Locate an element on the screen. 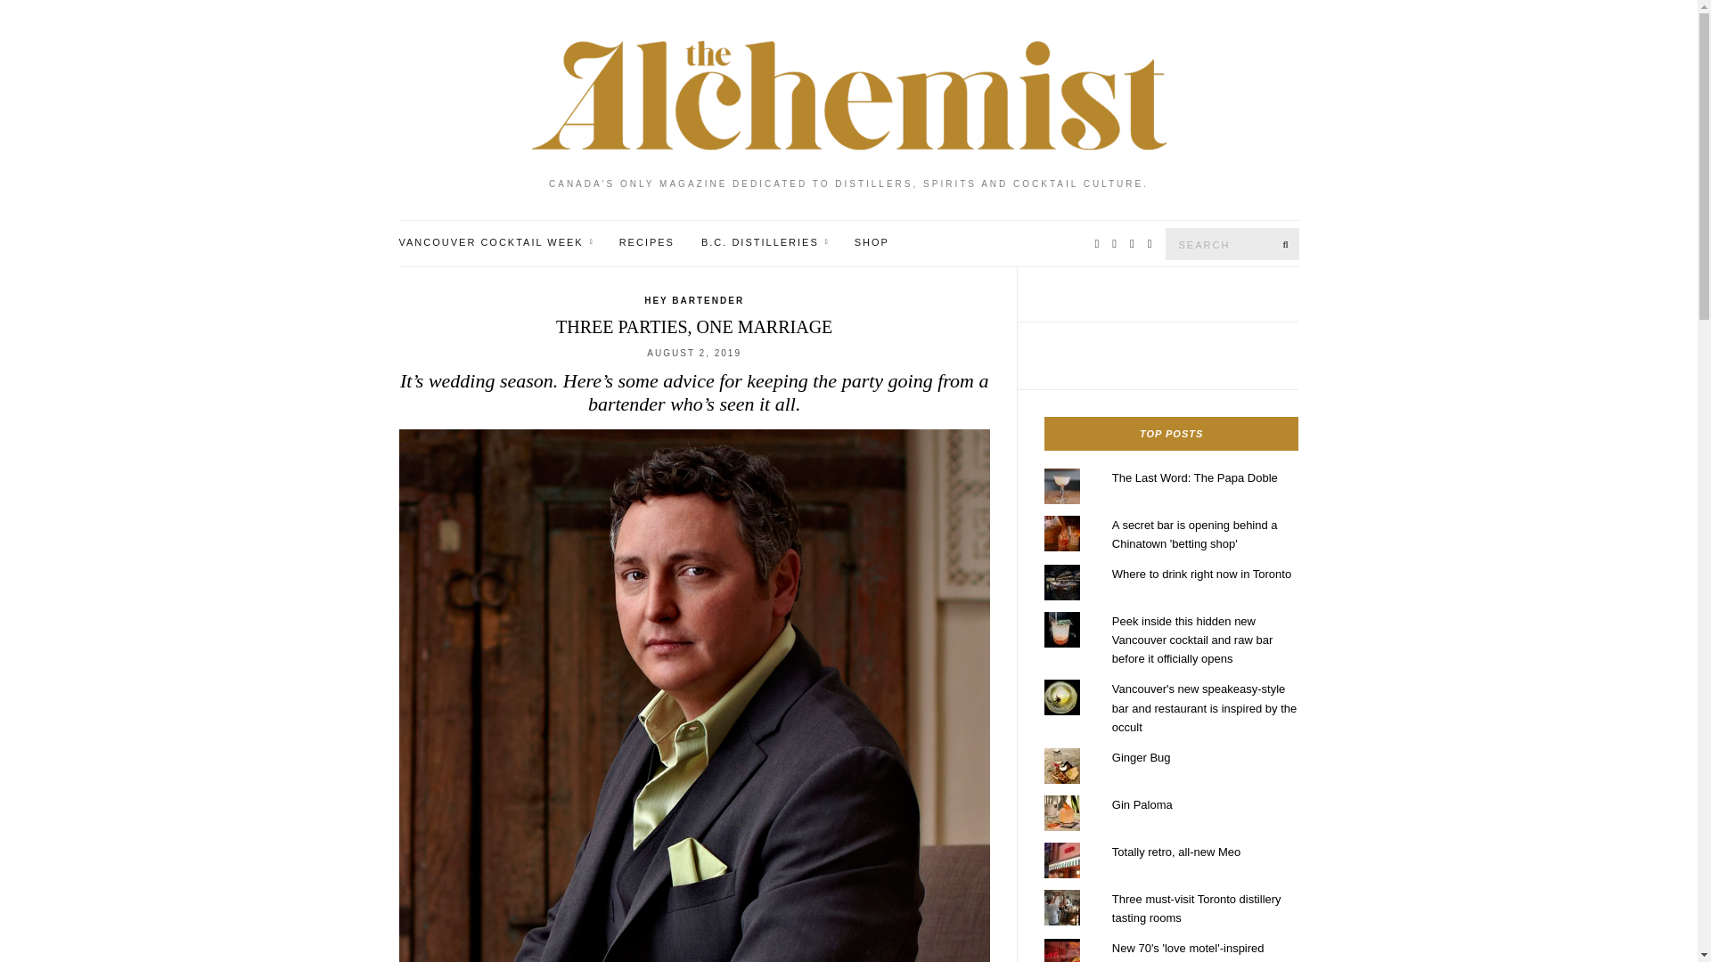  Gin Paloma is located at coordinates (1142, 805).